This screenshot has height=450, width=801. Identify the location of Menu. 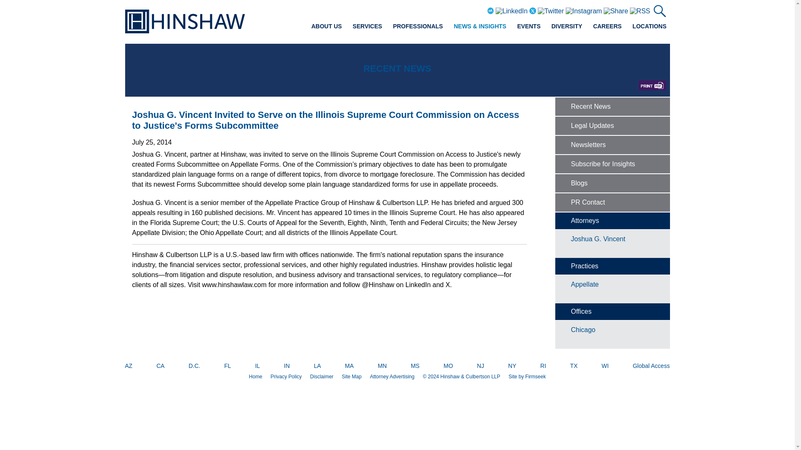
(374, 9).